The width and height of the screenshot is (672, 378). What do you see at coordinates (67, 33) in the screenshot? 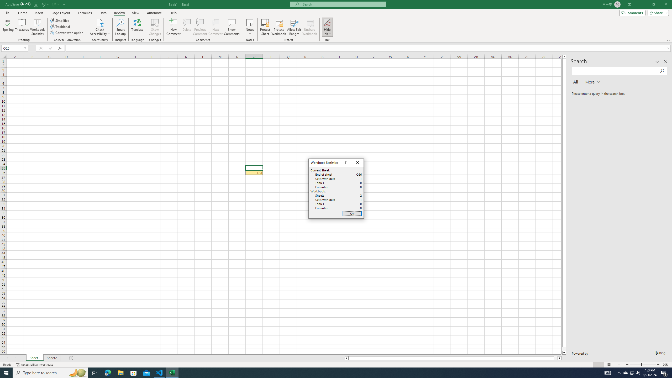
I see `Convert with option` at bounding box center [67, 33].